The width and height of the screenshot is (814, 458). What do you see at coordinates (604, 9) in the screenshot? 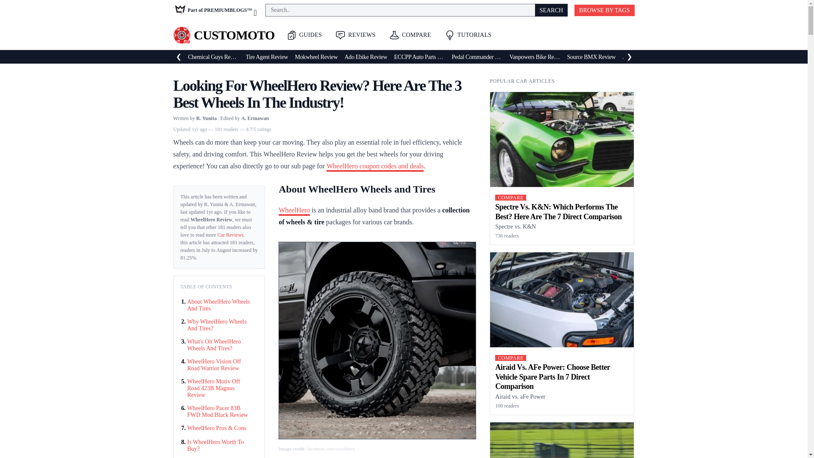
I see `BROWSE BY TAGS` at bounding box center [604, 9].